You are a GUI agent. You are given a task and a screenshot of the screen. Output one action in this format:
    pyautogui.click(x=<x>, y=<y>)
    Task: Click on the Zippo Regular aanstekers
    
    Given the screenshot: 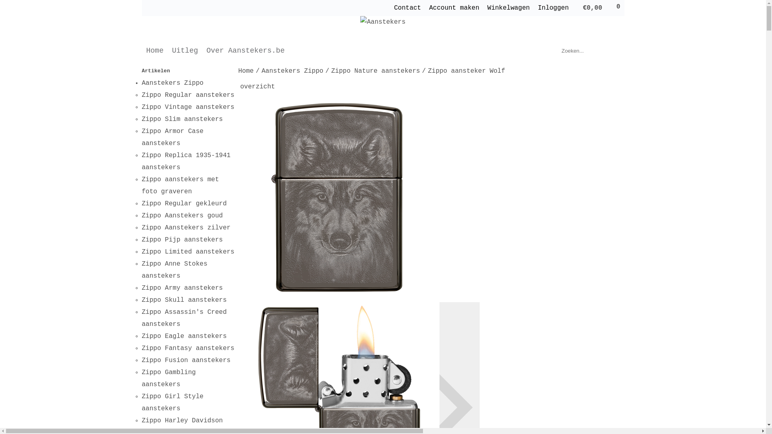 What is the action you would take?
    pyautogui.click(x=188, y=95)
    